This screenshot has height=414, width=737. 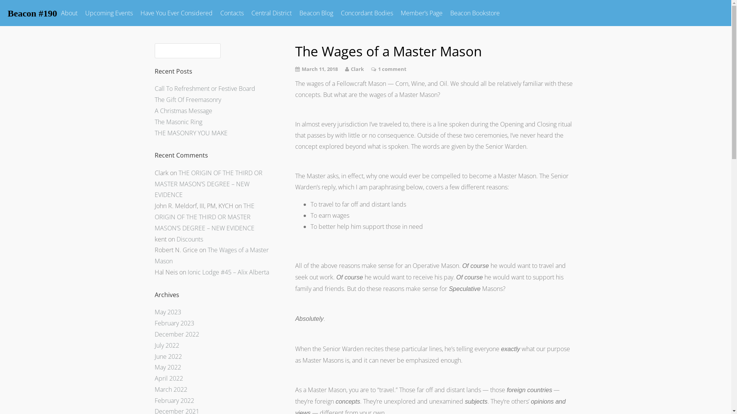 What do you see at coordinates (168, 356) in the screenshot?
I see `June 2022` at bounding box center [168, 356].